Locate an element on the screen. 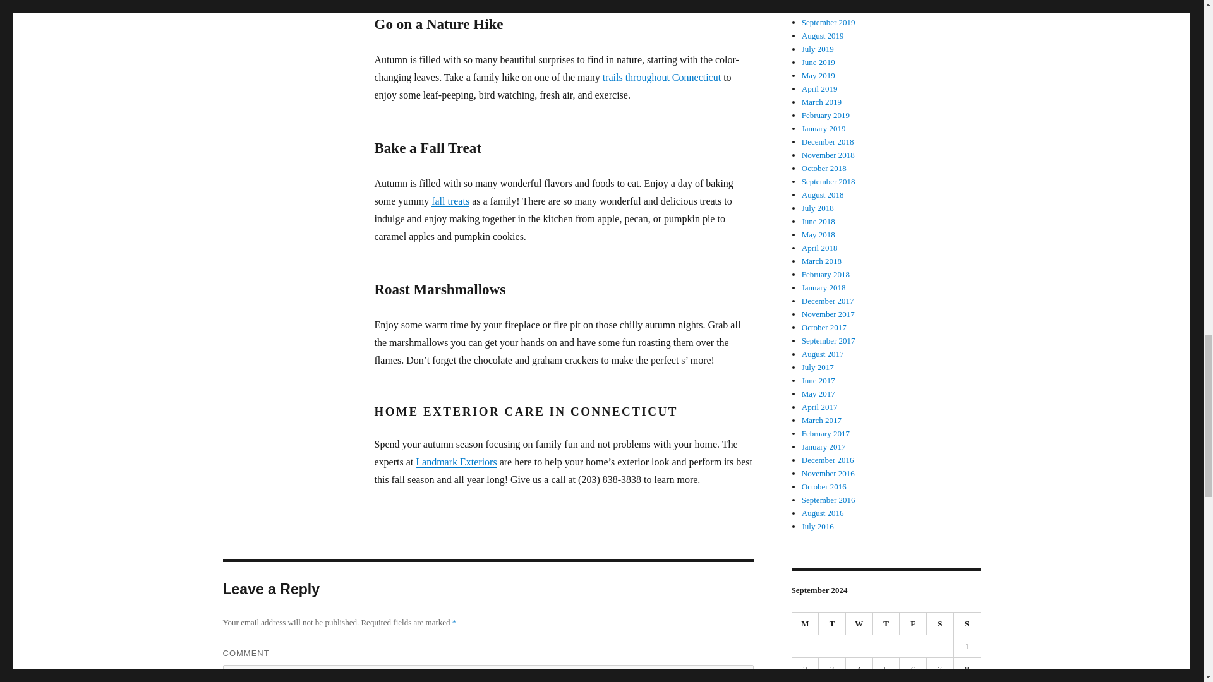  trails throughout Connecticut is located at coordinates (662, 77).